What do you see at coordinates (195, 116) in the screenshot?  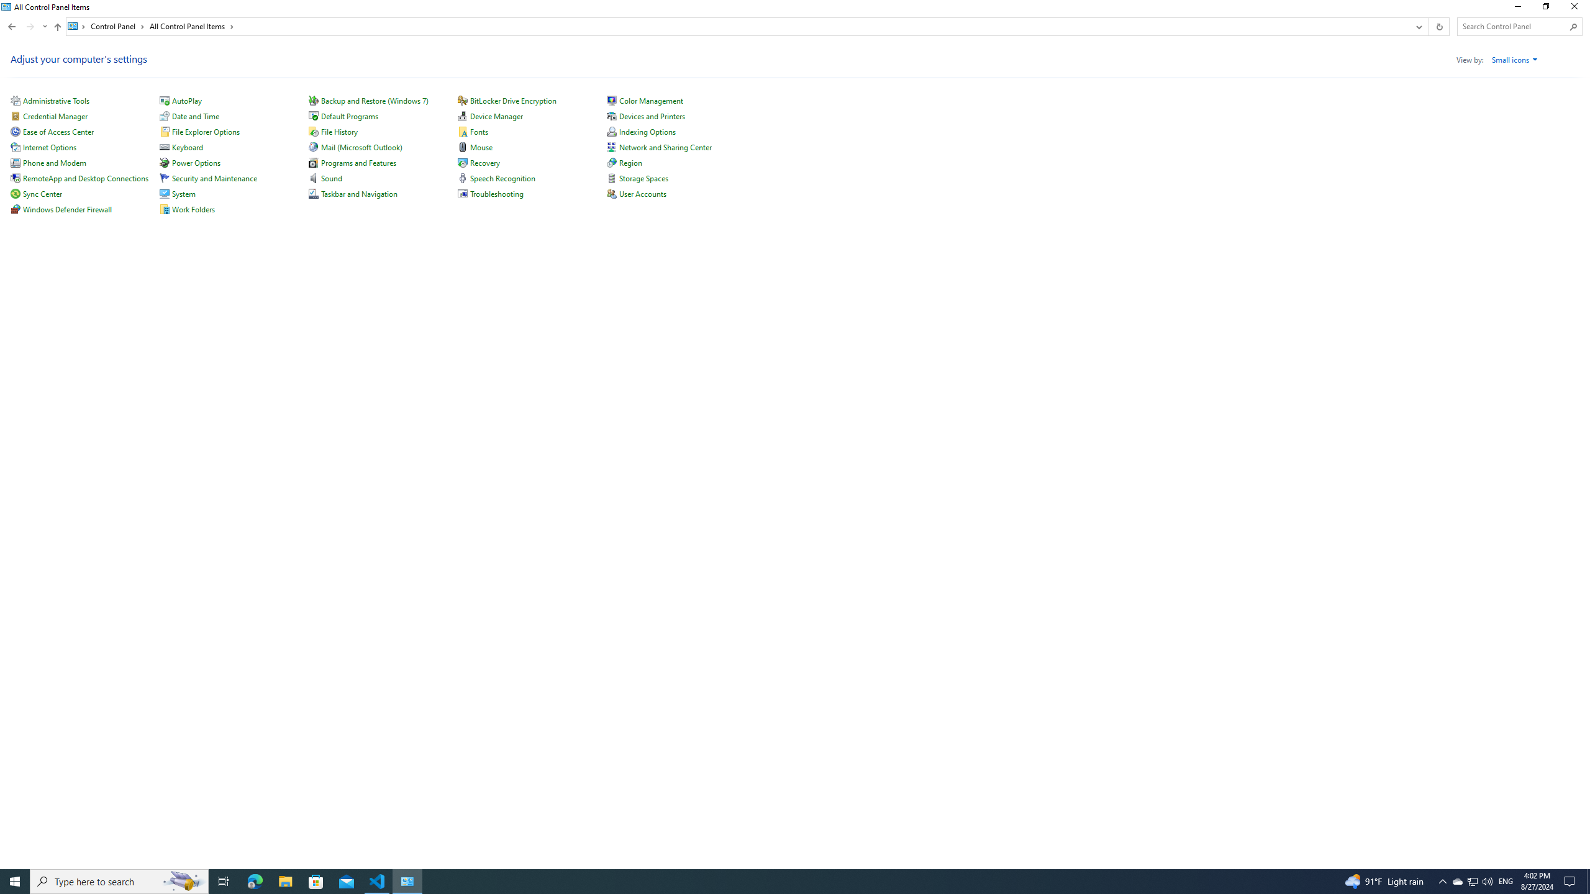 I see `Date and Time` at bounding box center [195, 116].